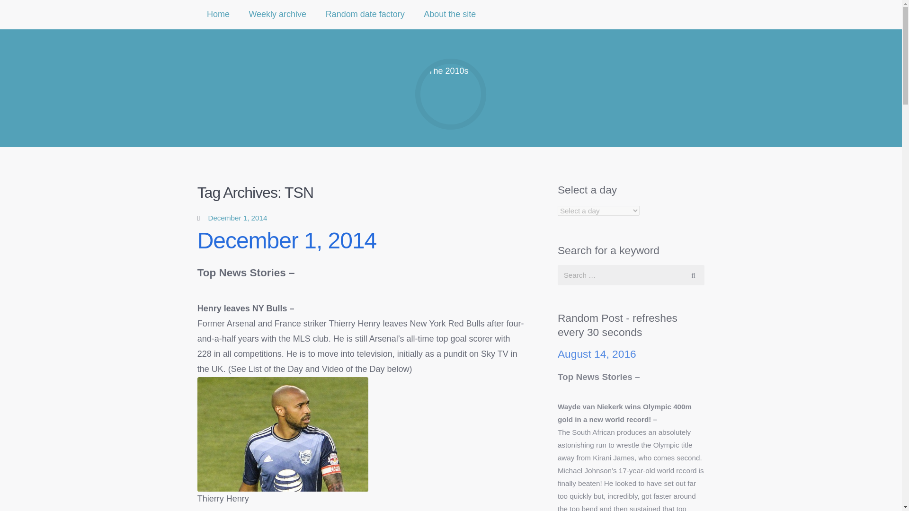 The image size is (909, 511). What do you see at coordinates (693, 275) in the screenshot?
I see `Search` at bounding box center [693, 275].